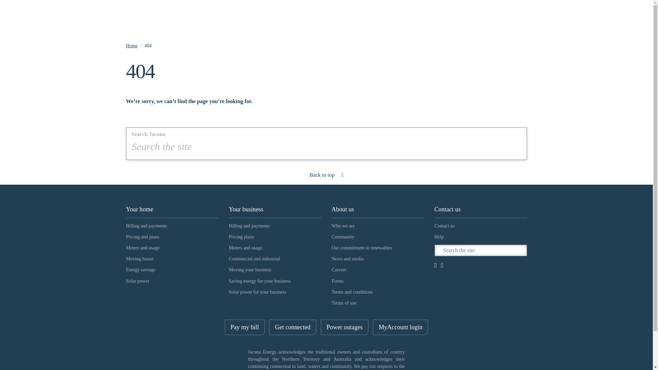 This screenshot has width=658, height=370. Describe the element at coordinates (378, 271) in the screenshot. I see `Careers` at that location.